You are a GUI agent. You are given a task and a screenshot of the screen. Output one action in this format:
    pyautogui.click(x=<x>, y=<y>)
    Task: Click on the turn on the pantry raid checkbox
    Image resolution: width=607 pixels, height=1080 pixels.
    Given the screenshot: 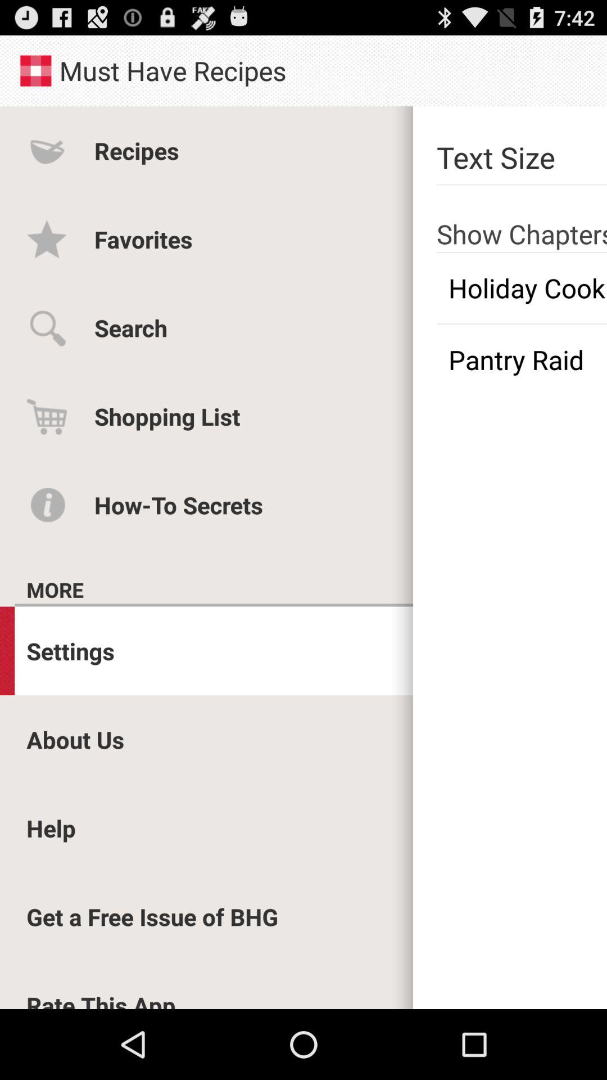 What is the action you would take?
    pyautogui.click(x=522, y=359)
    